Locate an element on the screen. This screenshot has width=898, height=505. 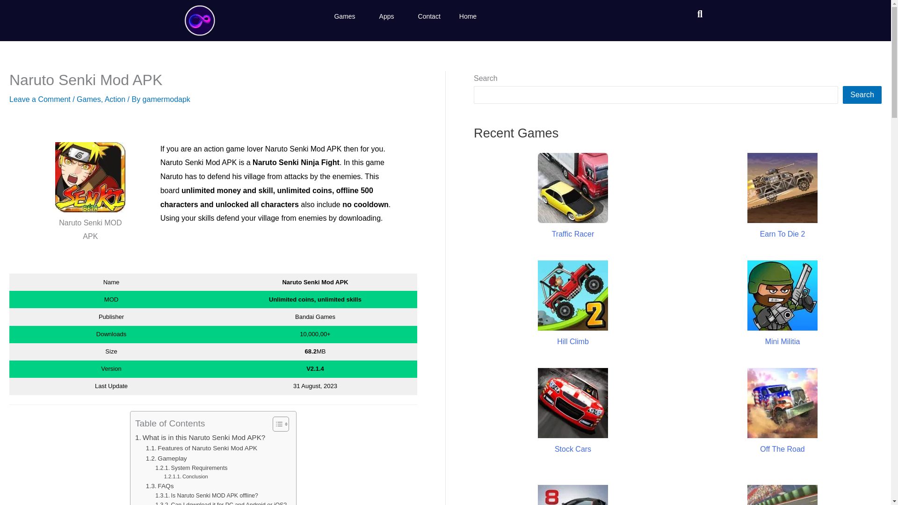
FAQs is located at coordinates (160, 486).